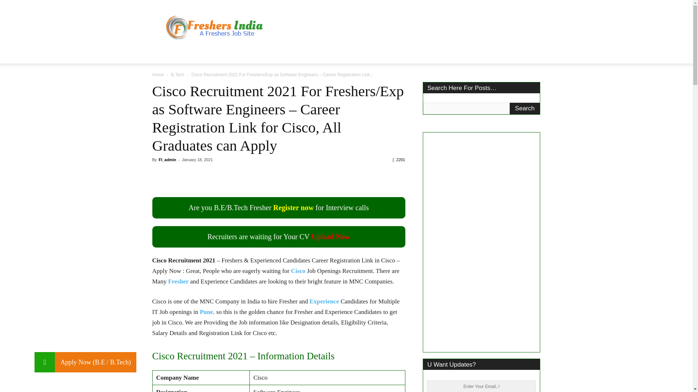  What do you see at coordinates (177, 74) in the screenshot?
I see `View all posts in B.Tech` at bounding box center [177, 74].